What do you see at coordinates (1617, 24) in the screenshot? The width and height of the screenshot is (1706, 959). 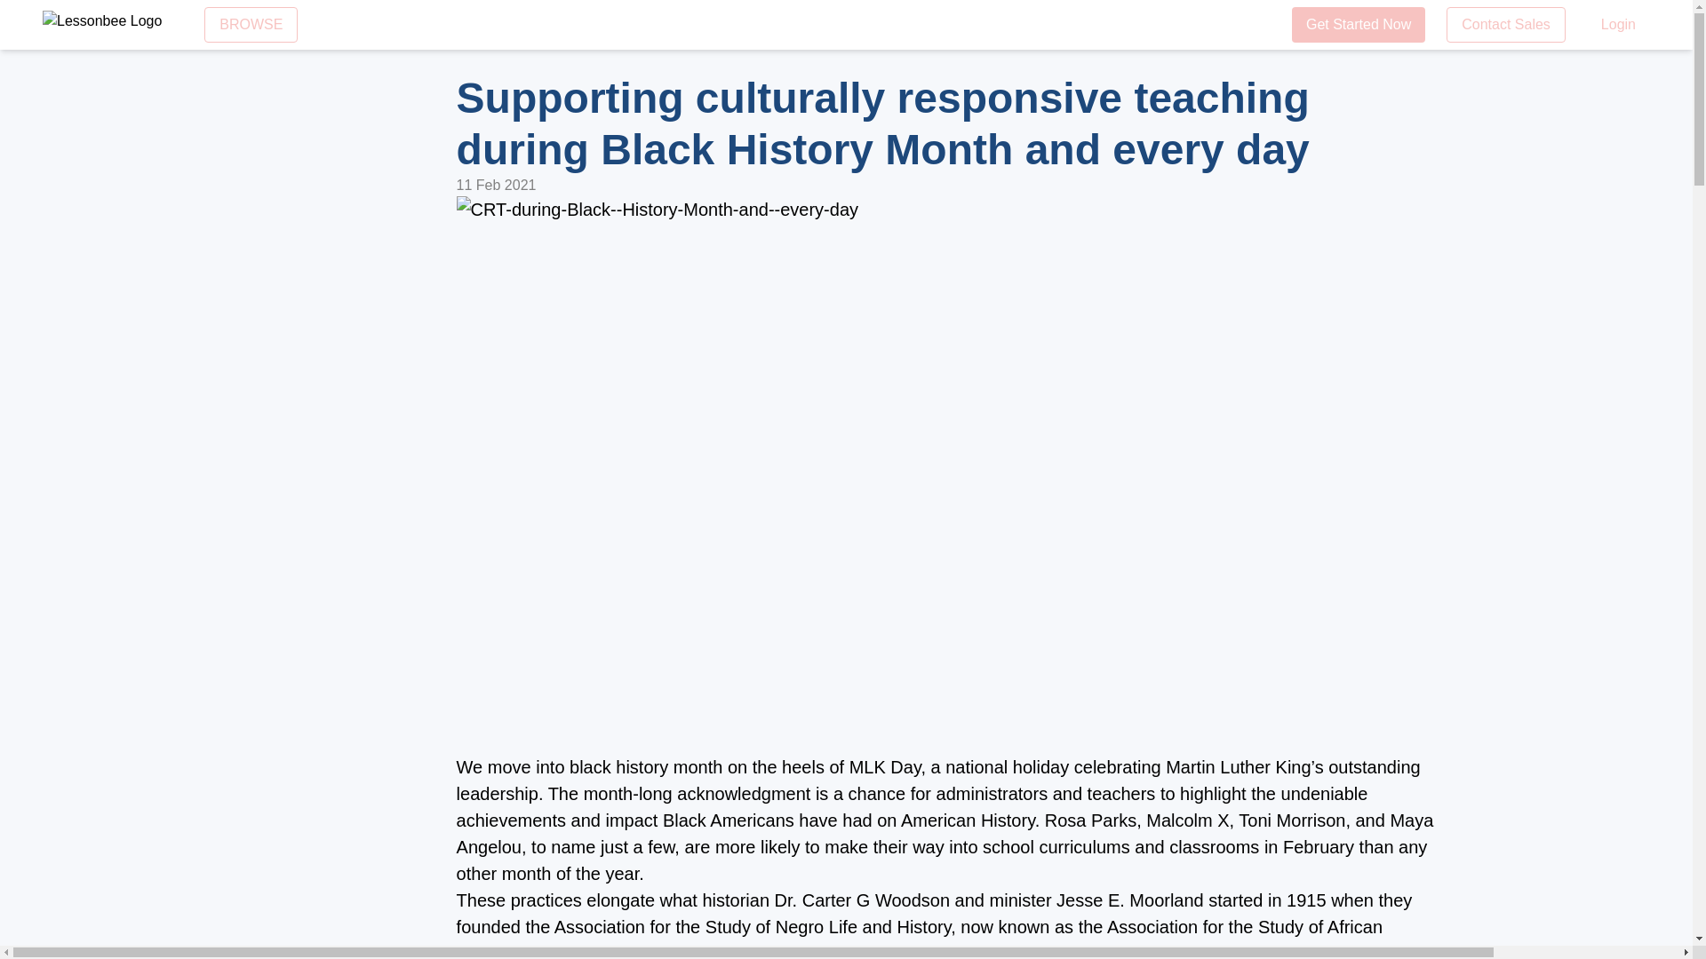 I see `Login` at bounding box center [1617, 24].